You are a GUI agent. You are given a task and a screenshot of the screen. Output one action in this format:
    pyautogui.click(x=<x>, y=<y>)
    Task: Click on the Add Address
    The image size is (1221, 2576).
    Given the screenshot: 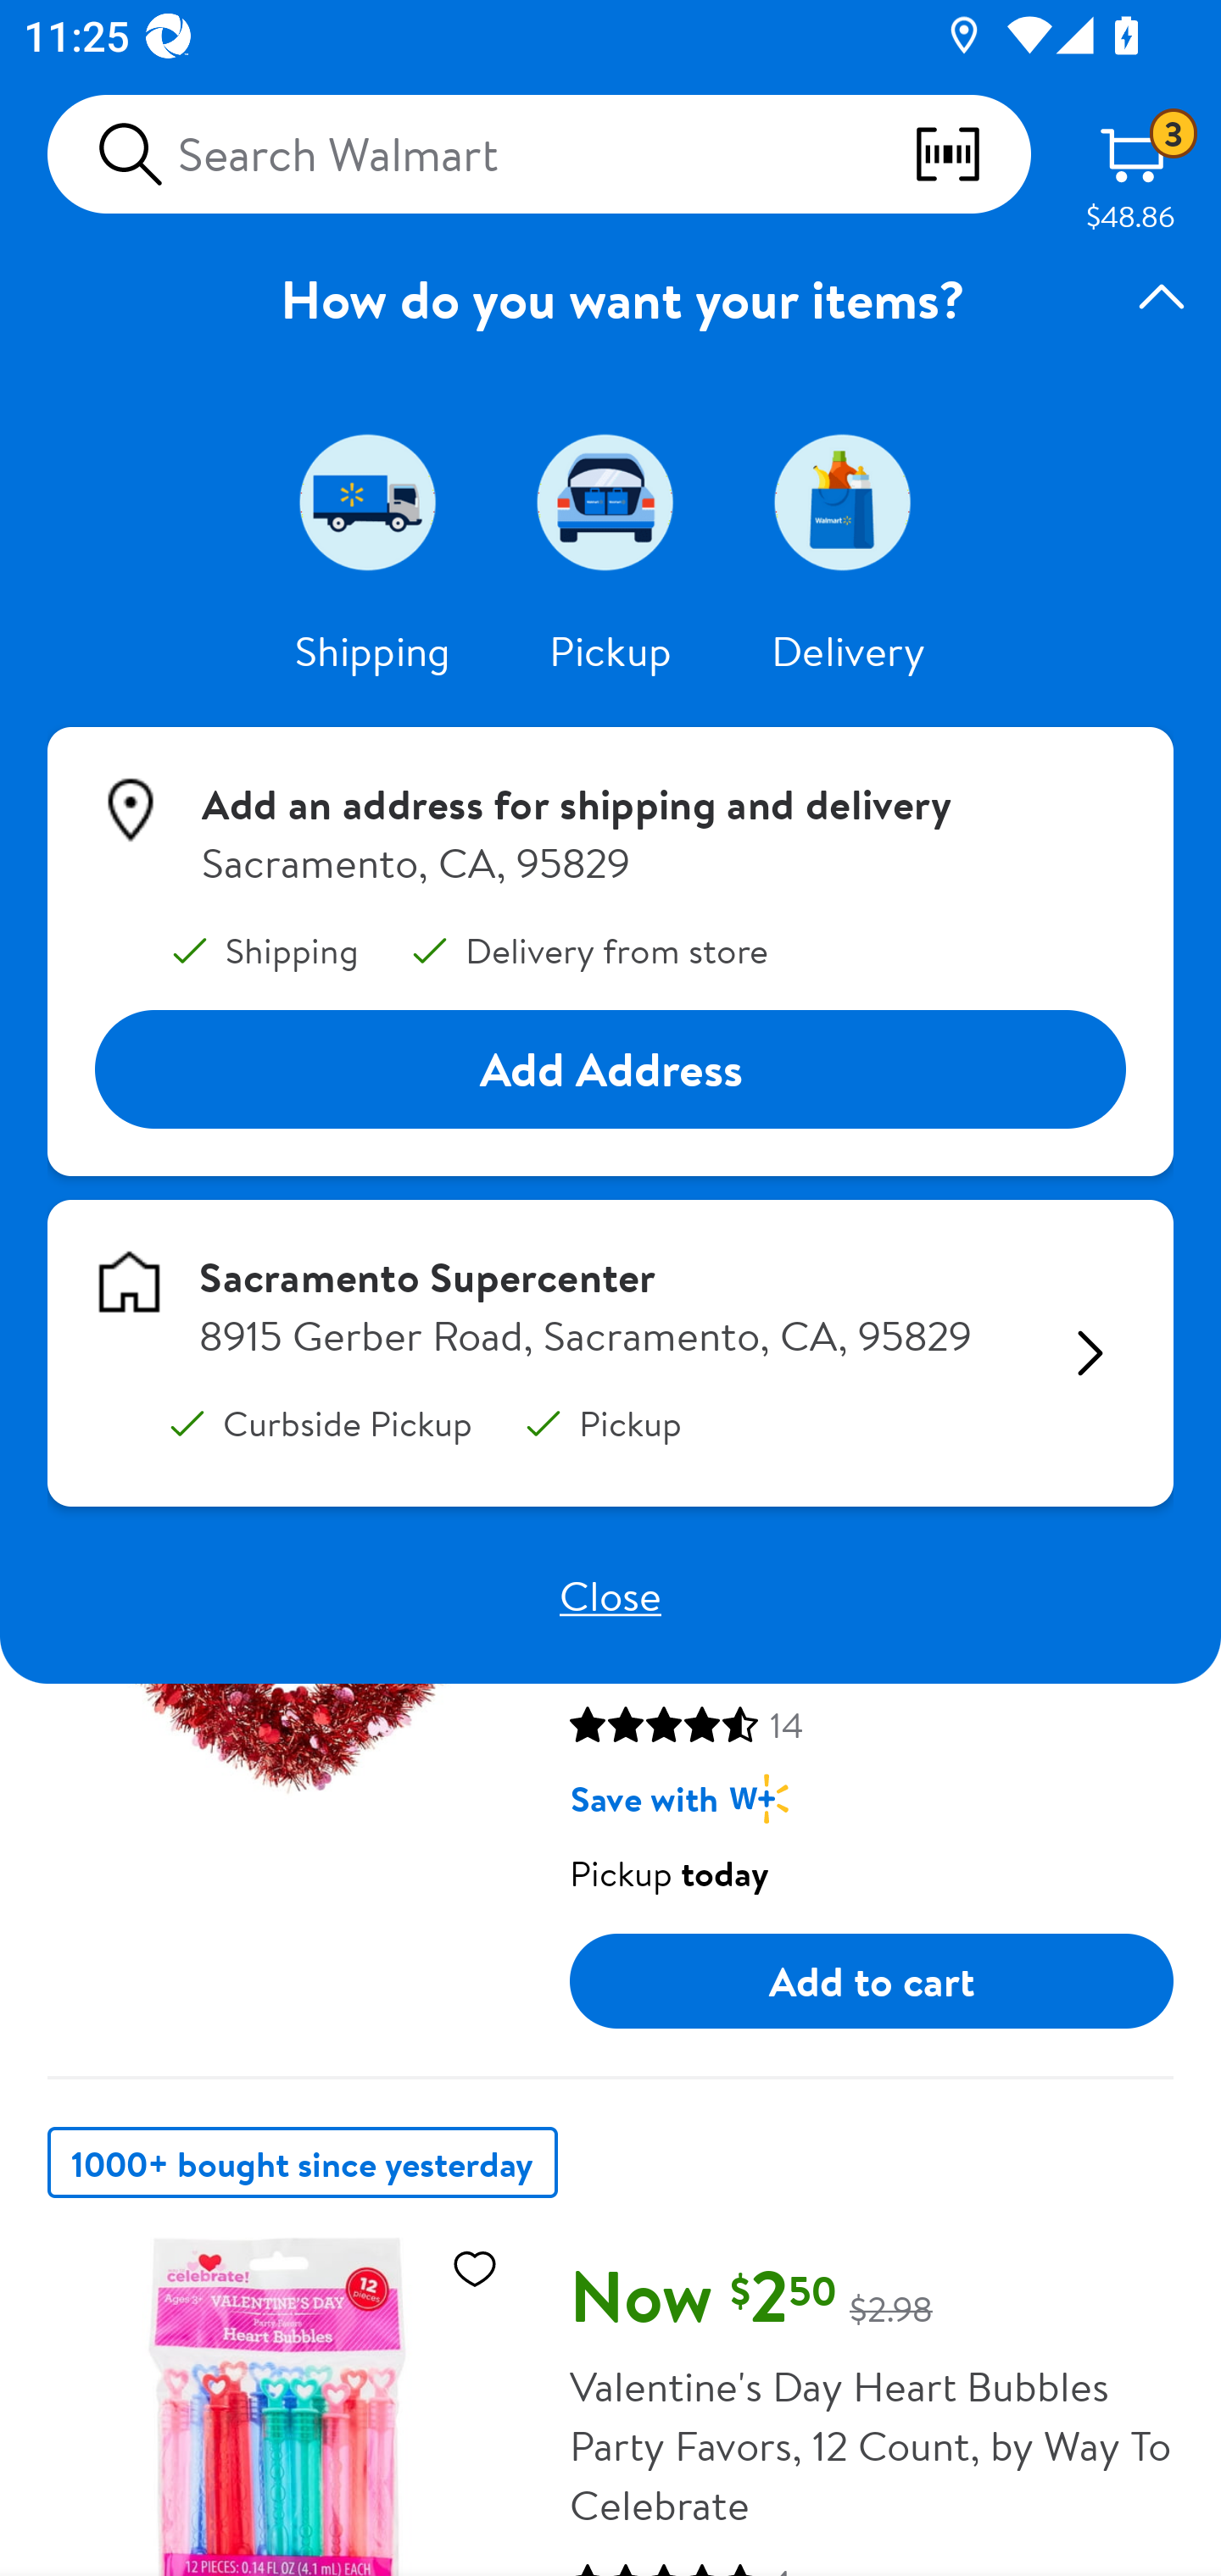 What is the action you would take?
    pyautogui.click(x=610, y=1069)
    